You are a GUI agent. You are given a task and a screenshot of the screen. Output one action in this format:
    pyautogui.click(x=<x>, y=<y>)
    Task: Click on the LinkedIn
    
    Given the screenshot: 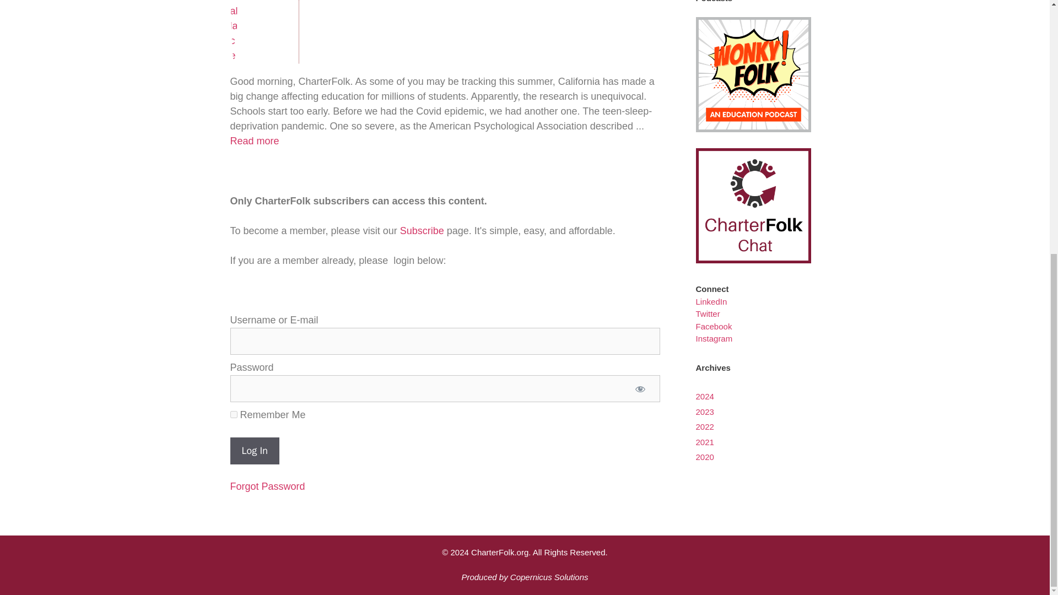 What is the action you would take?
    pyautogui.click(x=712, y=301)
    